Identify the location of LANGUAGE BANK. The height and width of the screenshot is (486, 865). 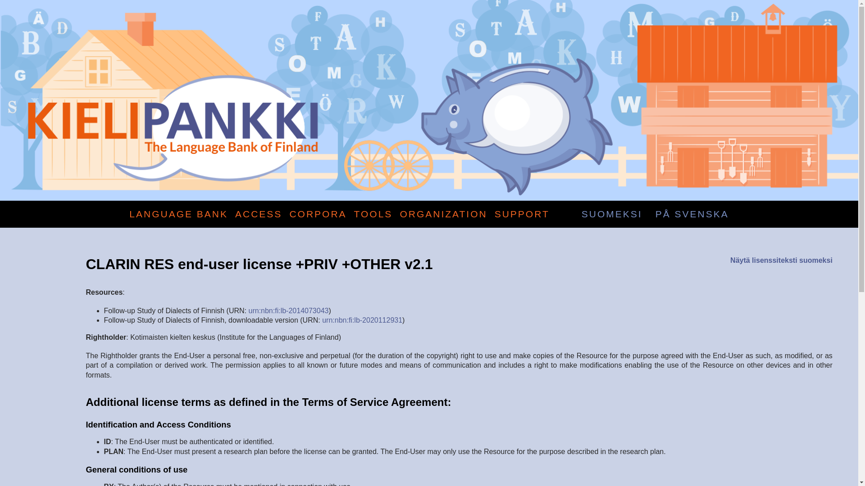
(178, 214).